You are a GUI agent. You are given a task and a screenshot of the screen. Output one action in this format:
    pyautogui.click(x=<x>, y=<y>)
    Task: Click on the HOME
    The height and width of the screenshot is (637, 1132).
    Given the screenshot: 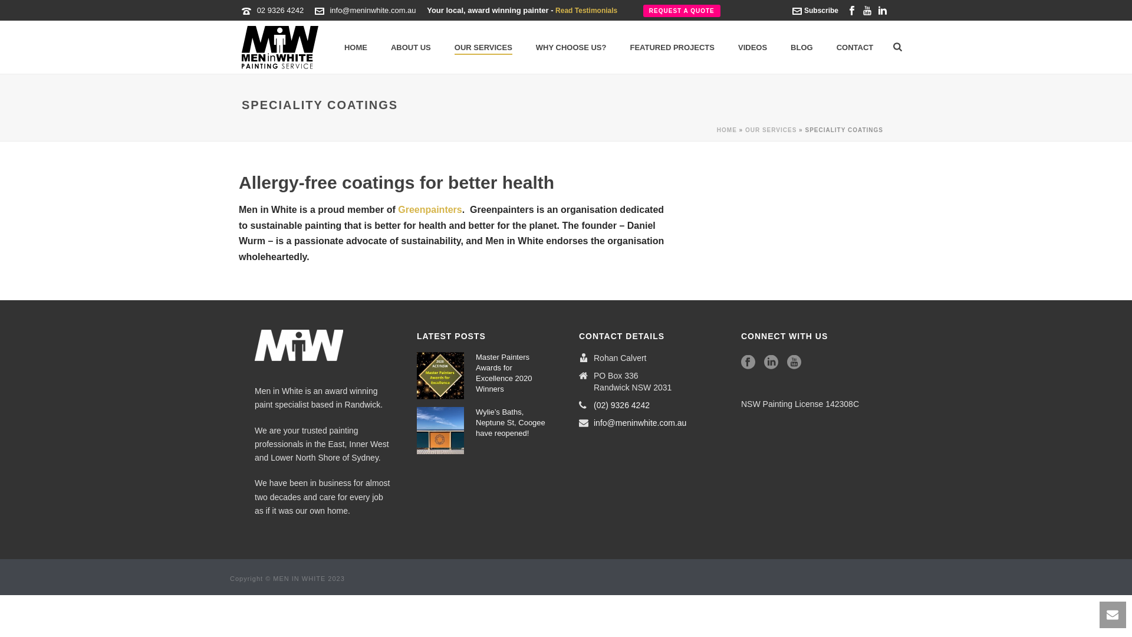 What is the action you would take?
    pyautogui.click(x=727, y=130)
    